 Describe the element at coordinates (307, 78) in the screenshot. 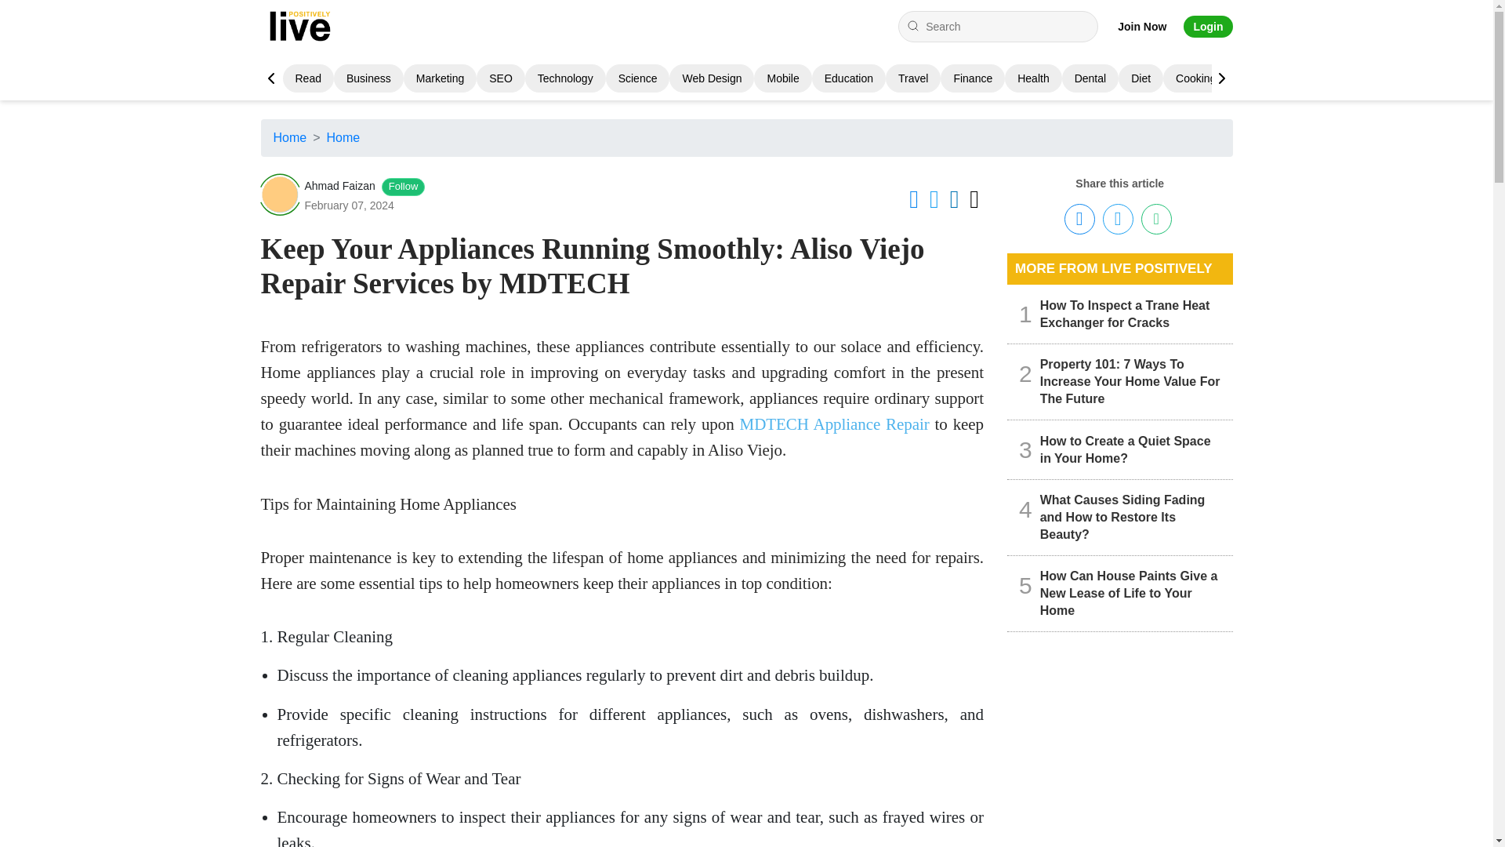

I see `Read` at that location.